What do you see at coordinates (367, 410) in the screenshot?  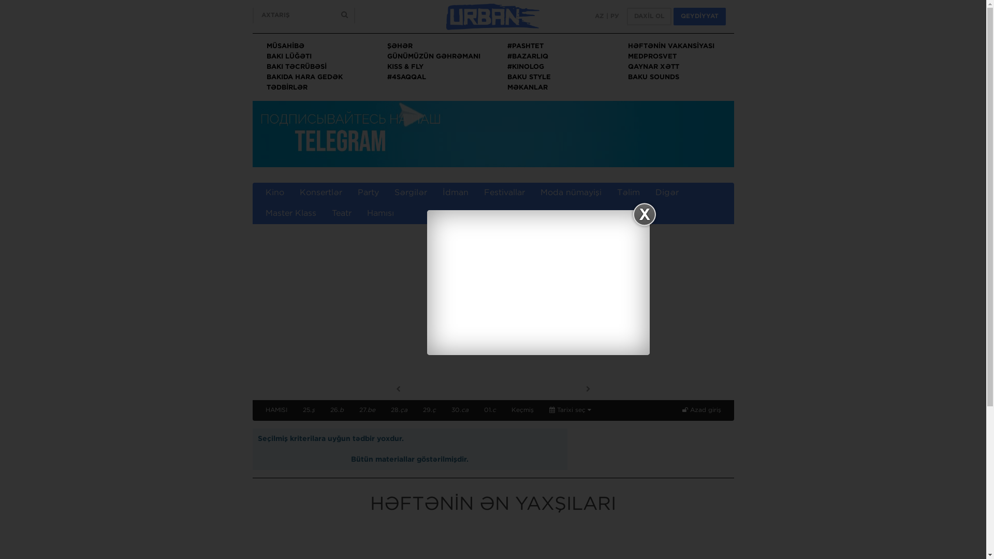 I see `27.be` at bounding box center [367, 410].